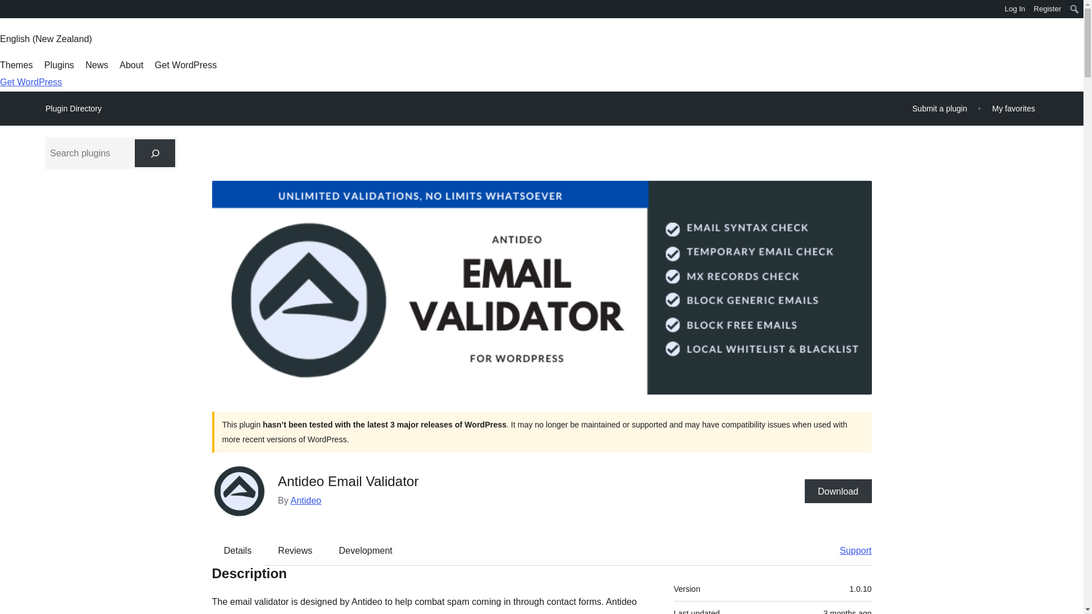  I want to click on Log In, so click(1015, 9).